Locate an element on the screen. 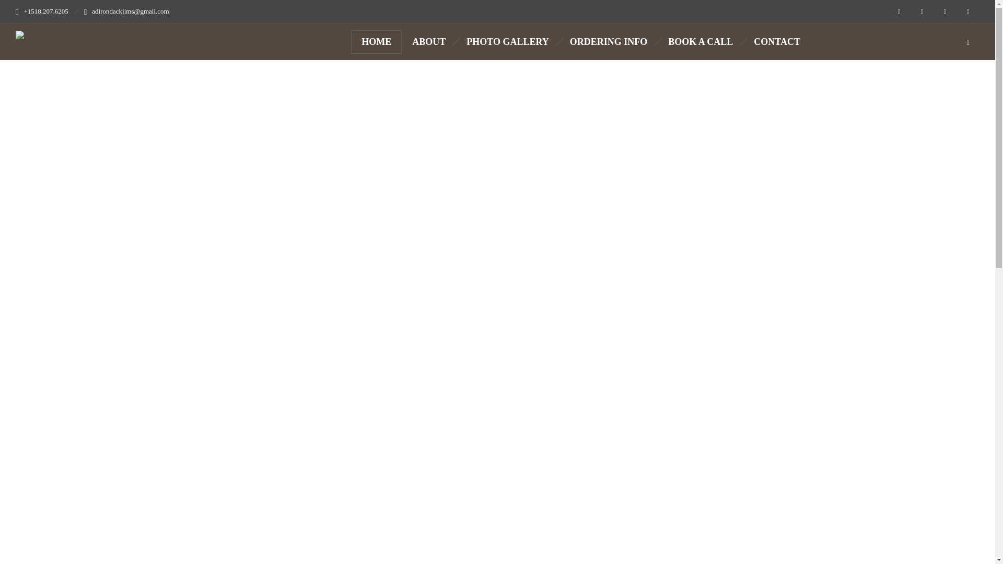  BOOK A CALL is located at coordinates (700, 42).